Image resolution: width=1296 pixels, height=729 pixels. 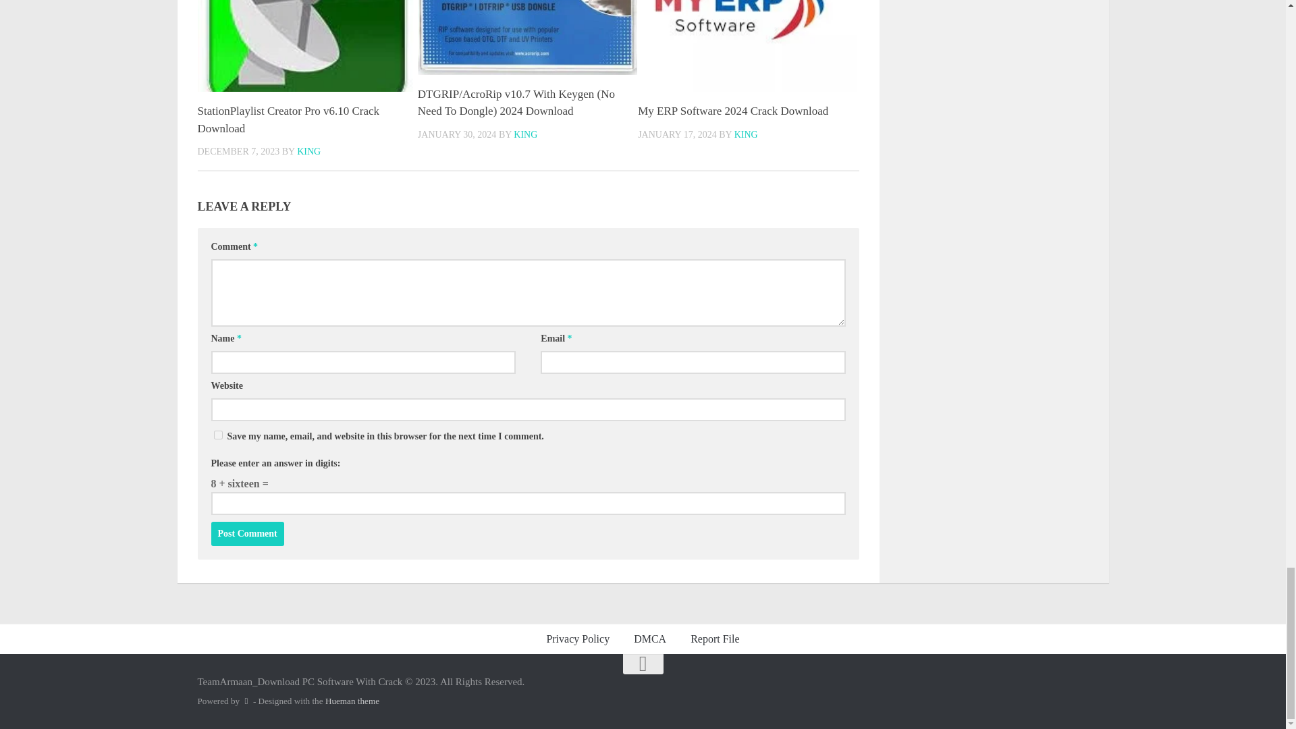 What do you see at coordinates (747, 135) in the screenshot?
I see `Posts by King` at bounding box center [747, 135].